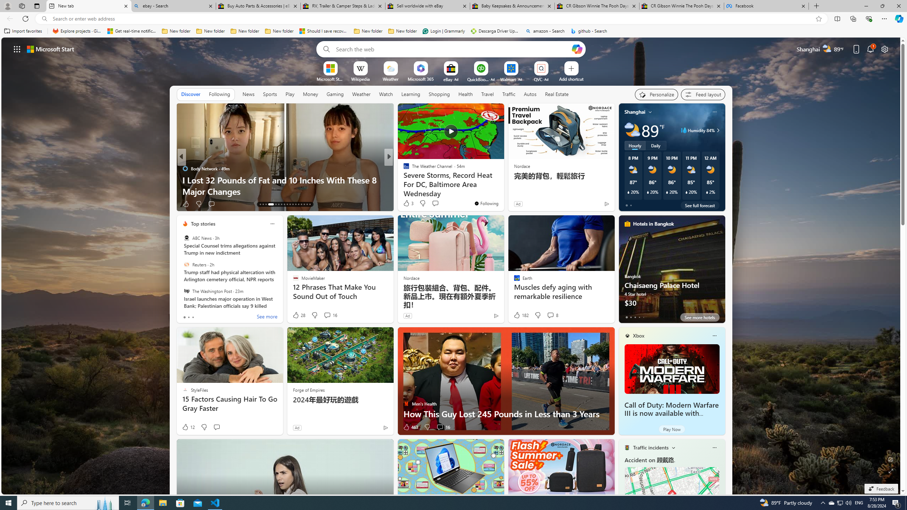 This screenshot has width=907, height=510. What do you see at coordinates (571, 79) in the screenshot?
I see `Add a site` at bounding box center [571, 79].